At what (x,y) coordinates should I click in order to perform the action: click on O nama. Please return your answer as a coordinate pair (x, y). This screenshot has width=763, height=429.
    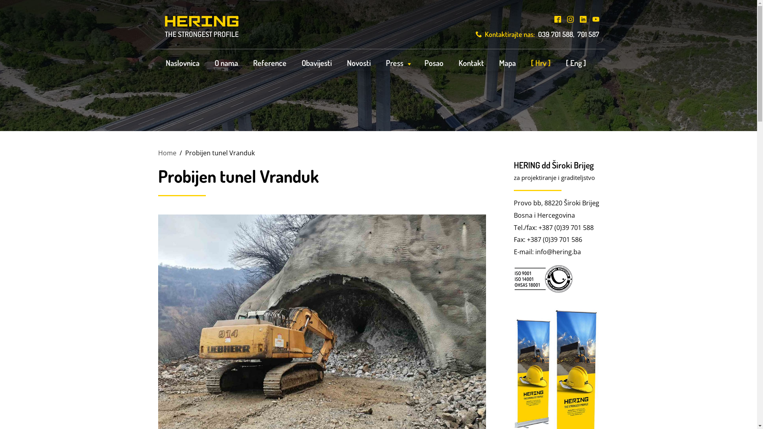
    Looking at the image, I should click on (226, 63).